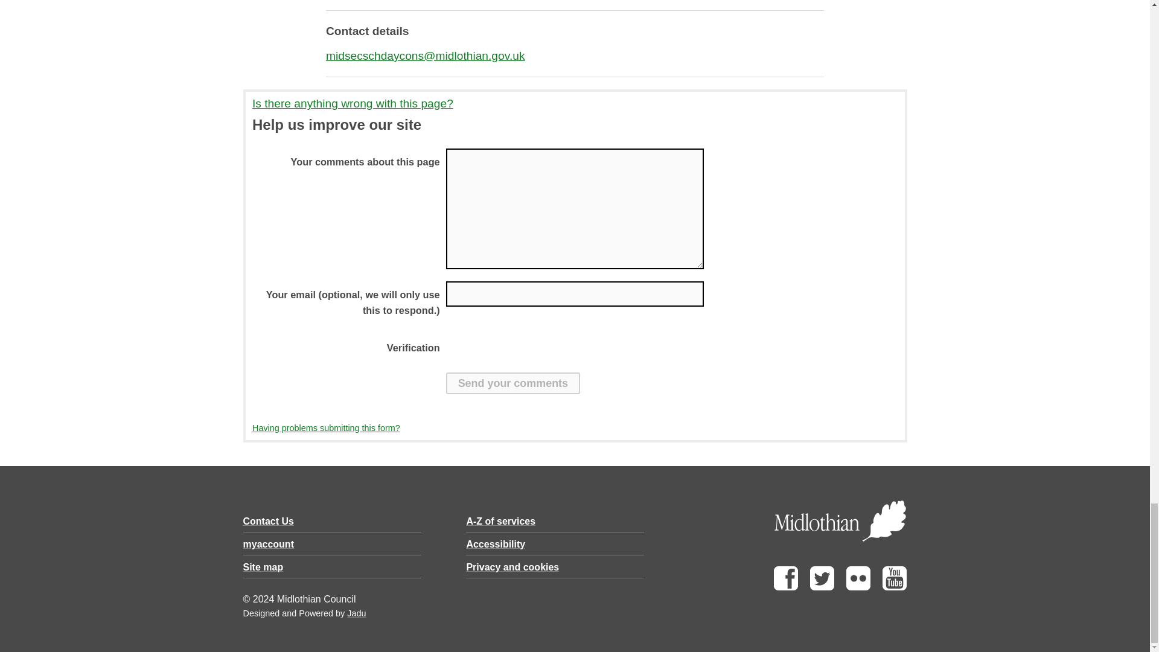 The height and width of the screenshot is (652, 1159). Describe the element at coordinates (262, 567) in the screenshot. I see `Site map` at that location.